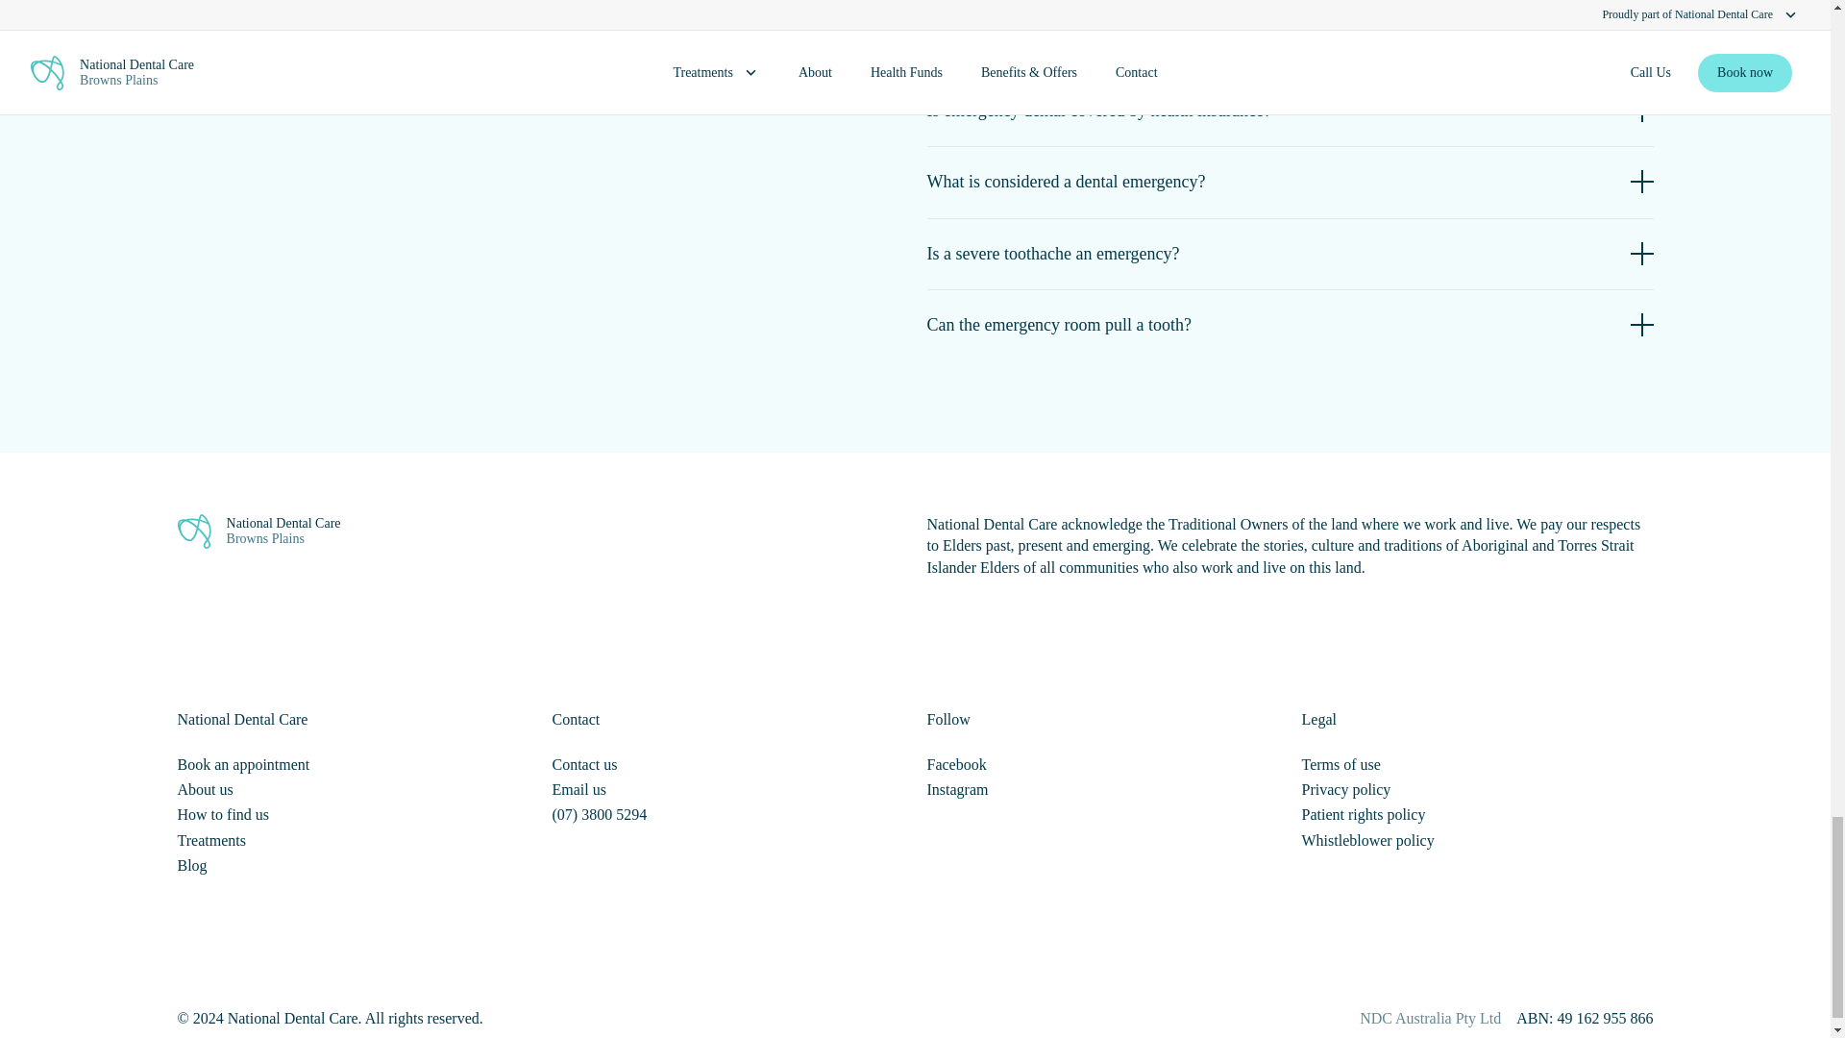 The height and width of the screenshot is (1038, 1845). I want to click on How much do emergency dental services cost?, so click(1290, 38).